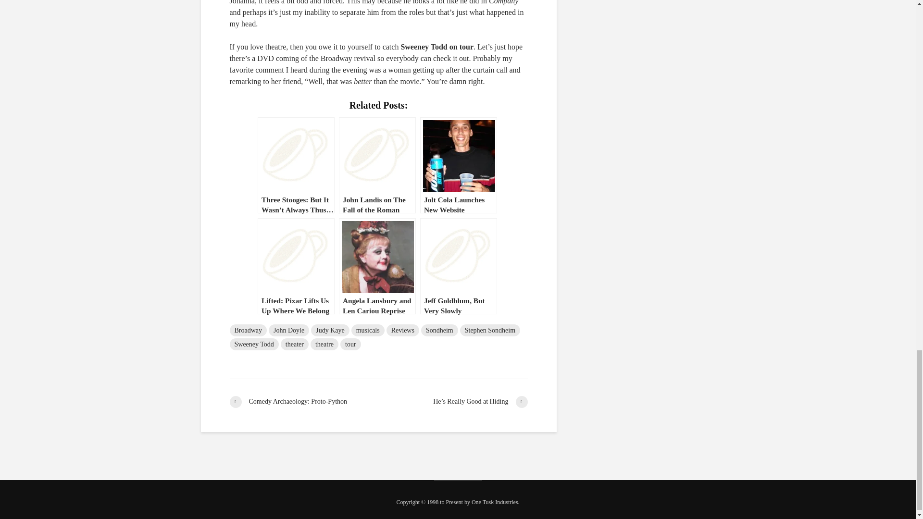  What do you see at coordinates (288, 330) in the screenshot?
I see `John Doyle` at bounding box center [288, 330].